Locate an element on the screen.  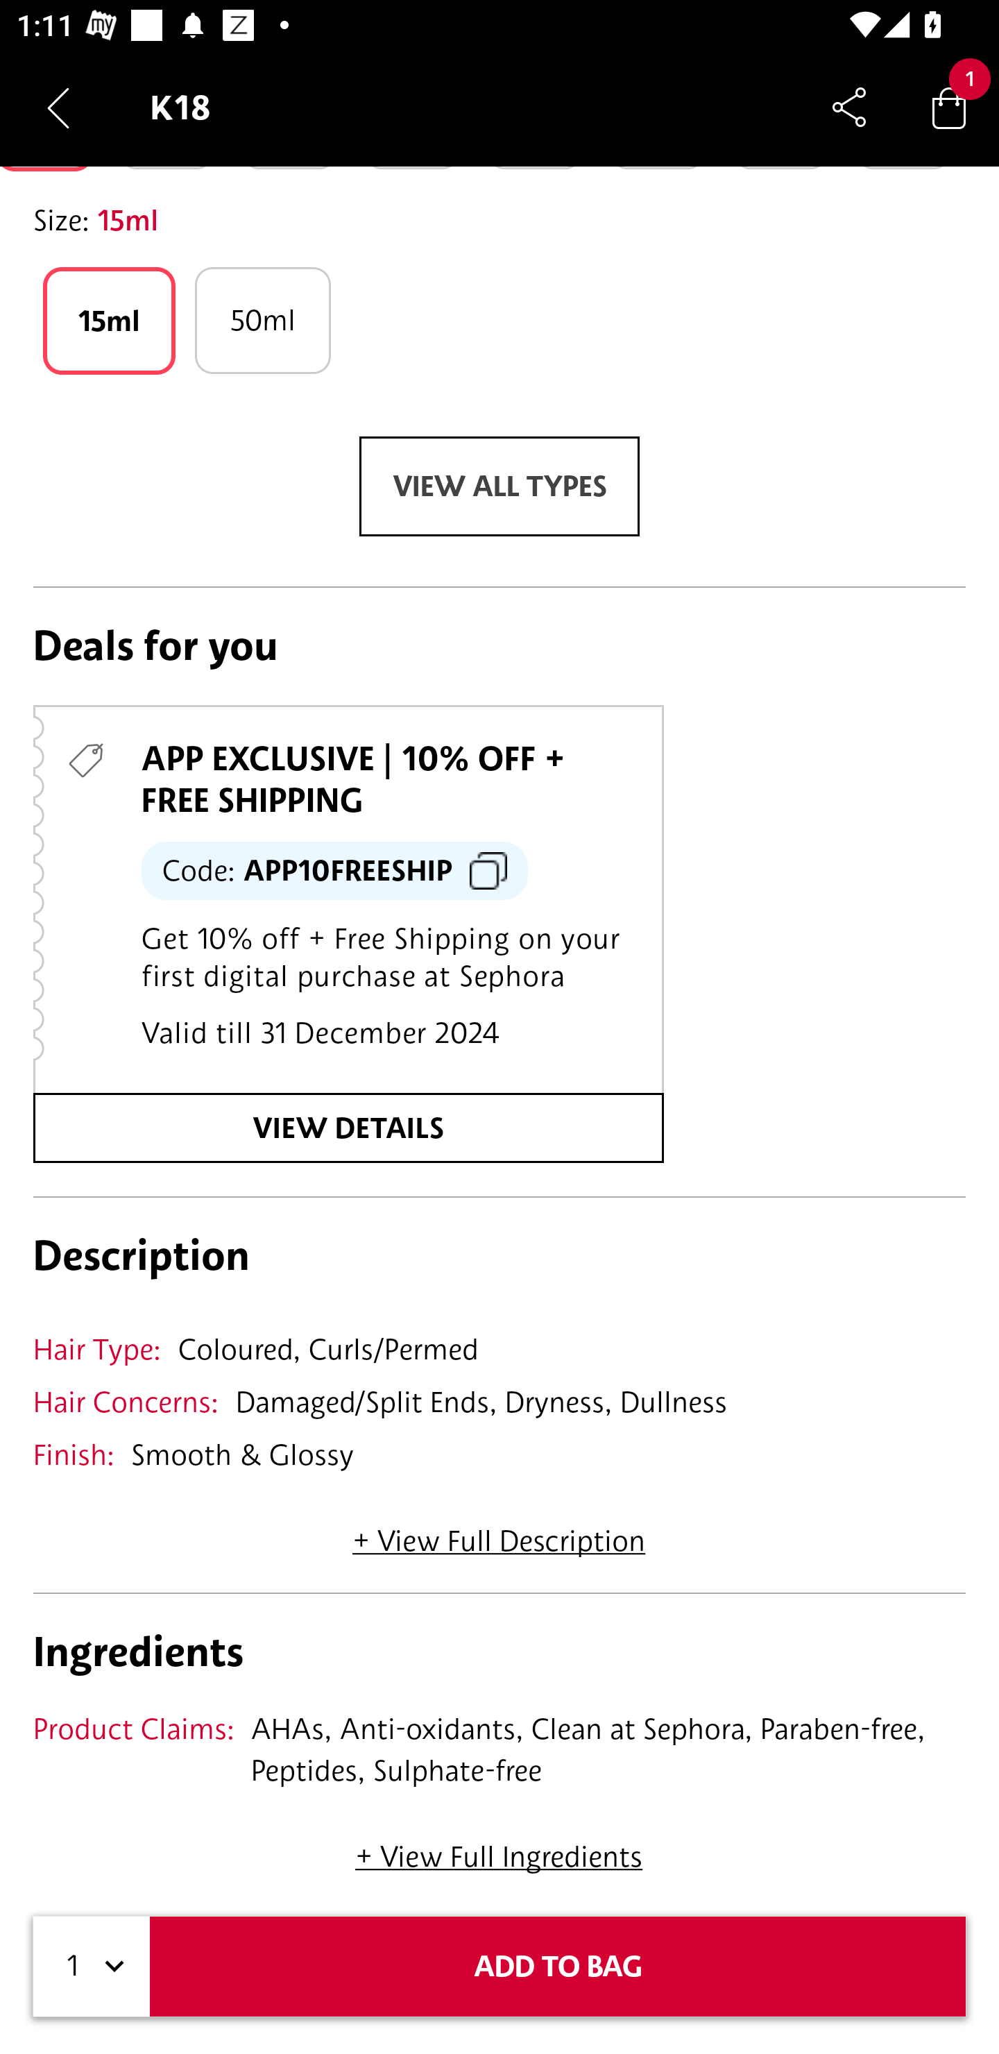
VIEW ALL TYPES is located at coordinates (499, 486).